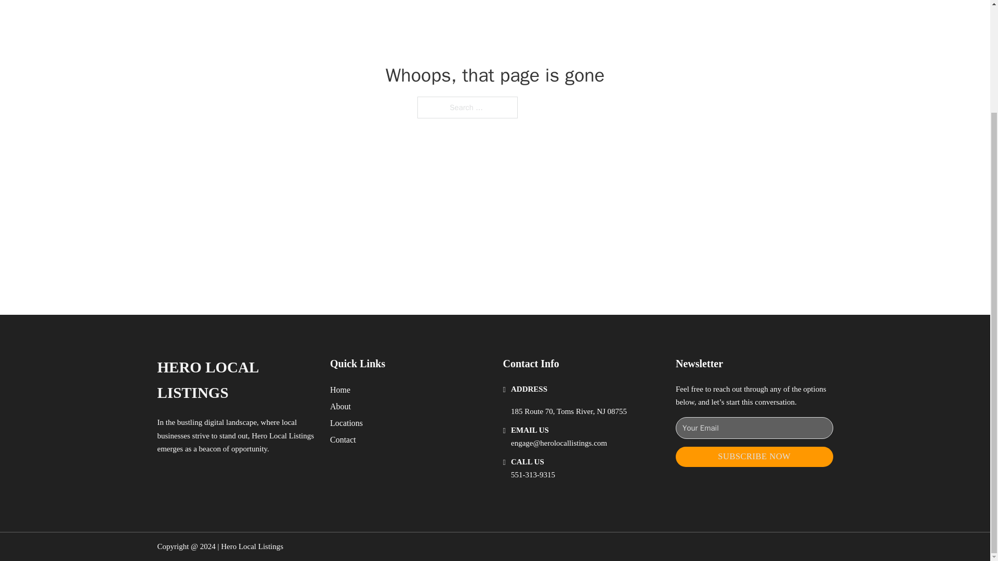  What do you see at coordinates (340, 390) in the screenshot?
I see `Home` at bounding box center [340, 390].